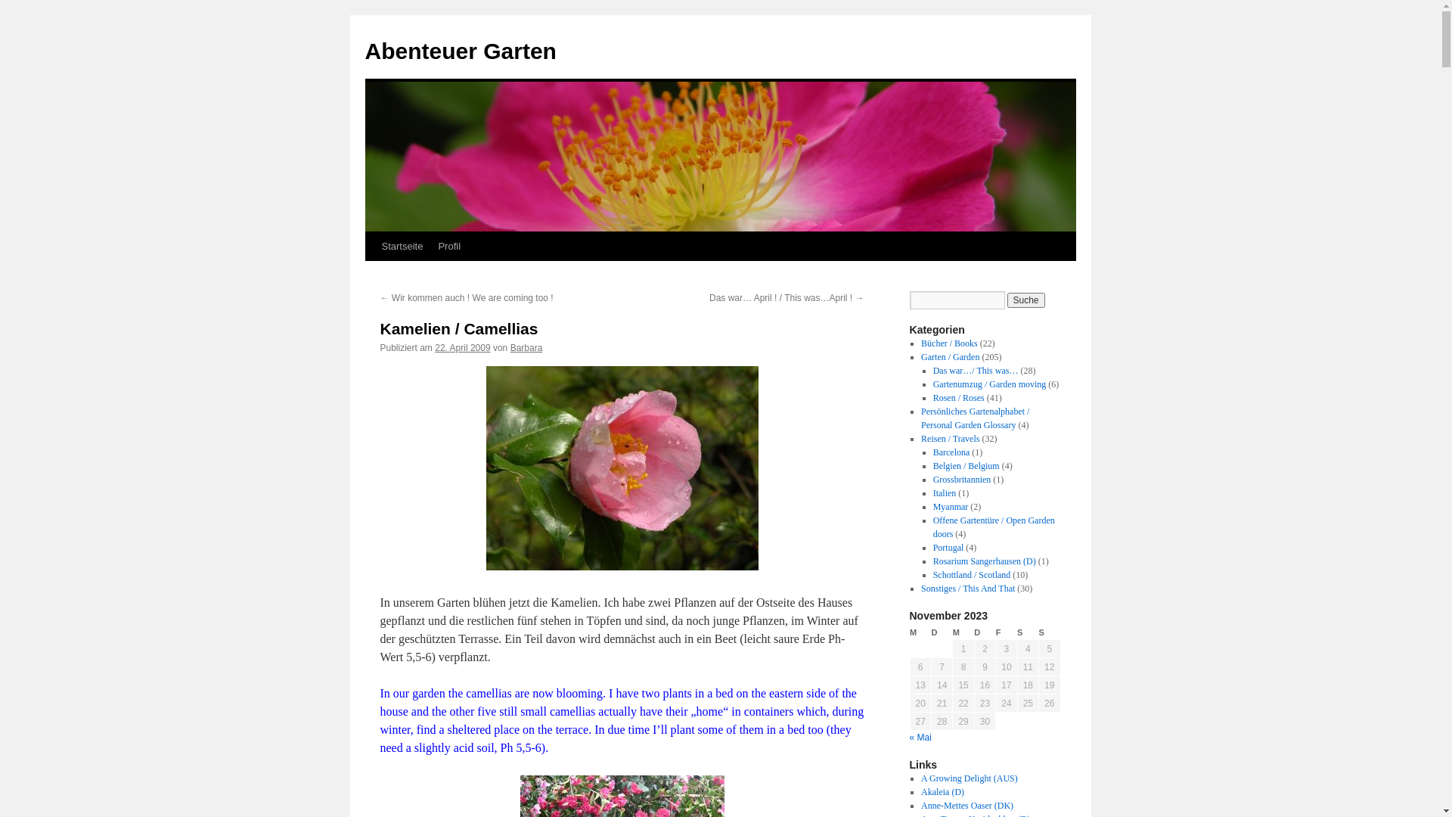  What do you see at coordinates (449, 247) in the screenshot?
I see `Profil` at bounding box center [449, 247].